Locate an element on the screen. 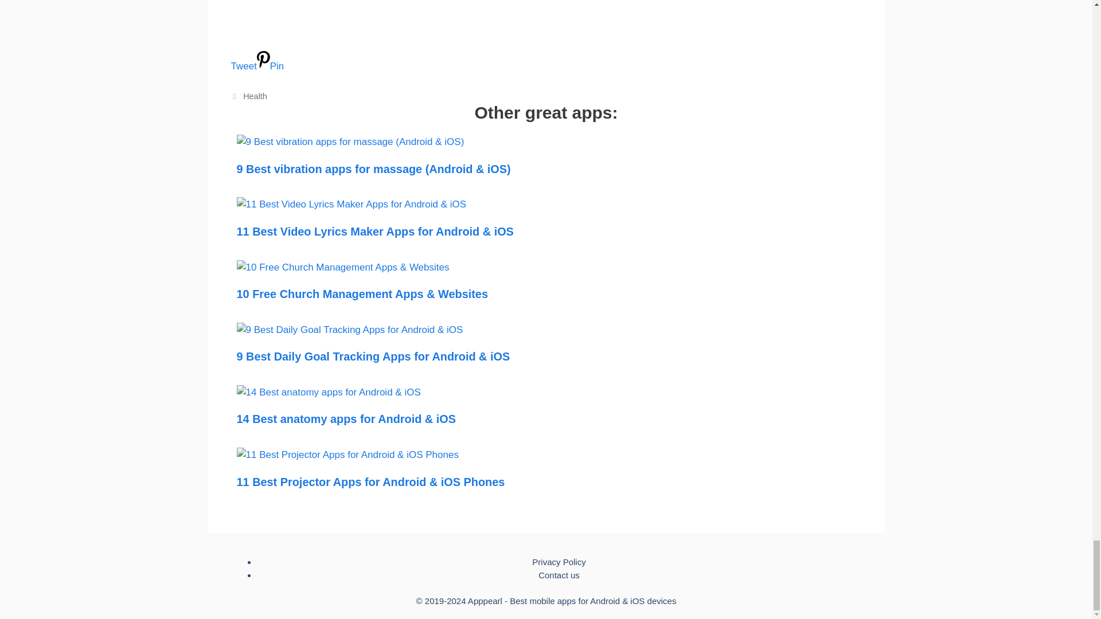  Share on Pinterest is located at coordinates (270, 66).